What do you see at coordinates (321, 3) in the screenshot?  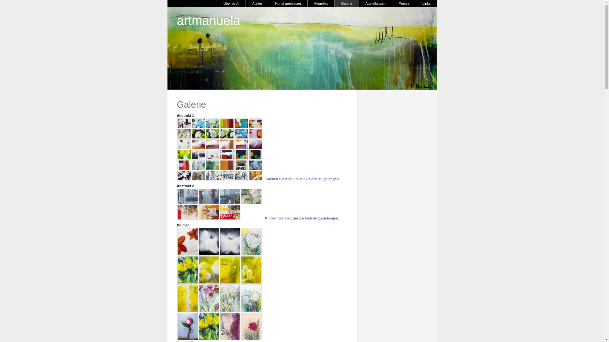 I see `Aktuelles` at bounding box center [321, 3].